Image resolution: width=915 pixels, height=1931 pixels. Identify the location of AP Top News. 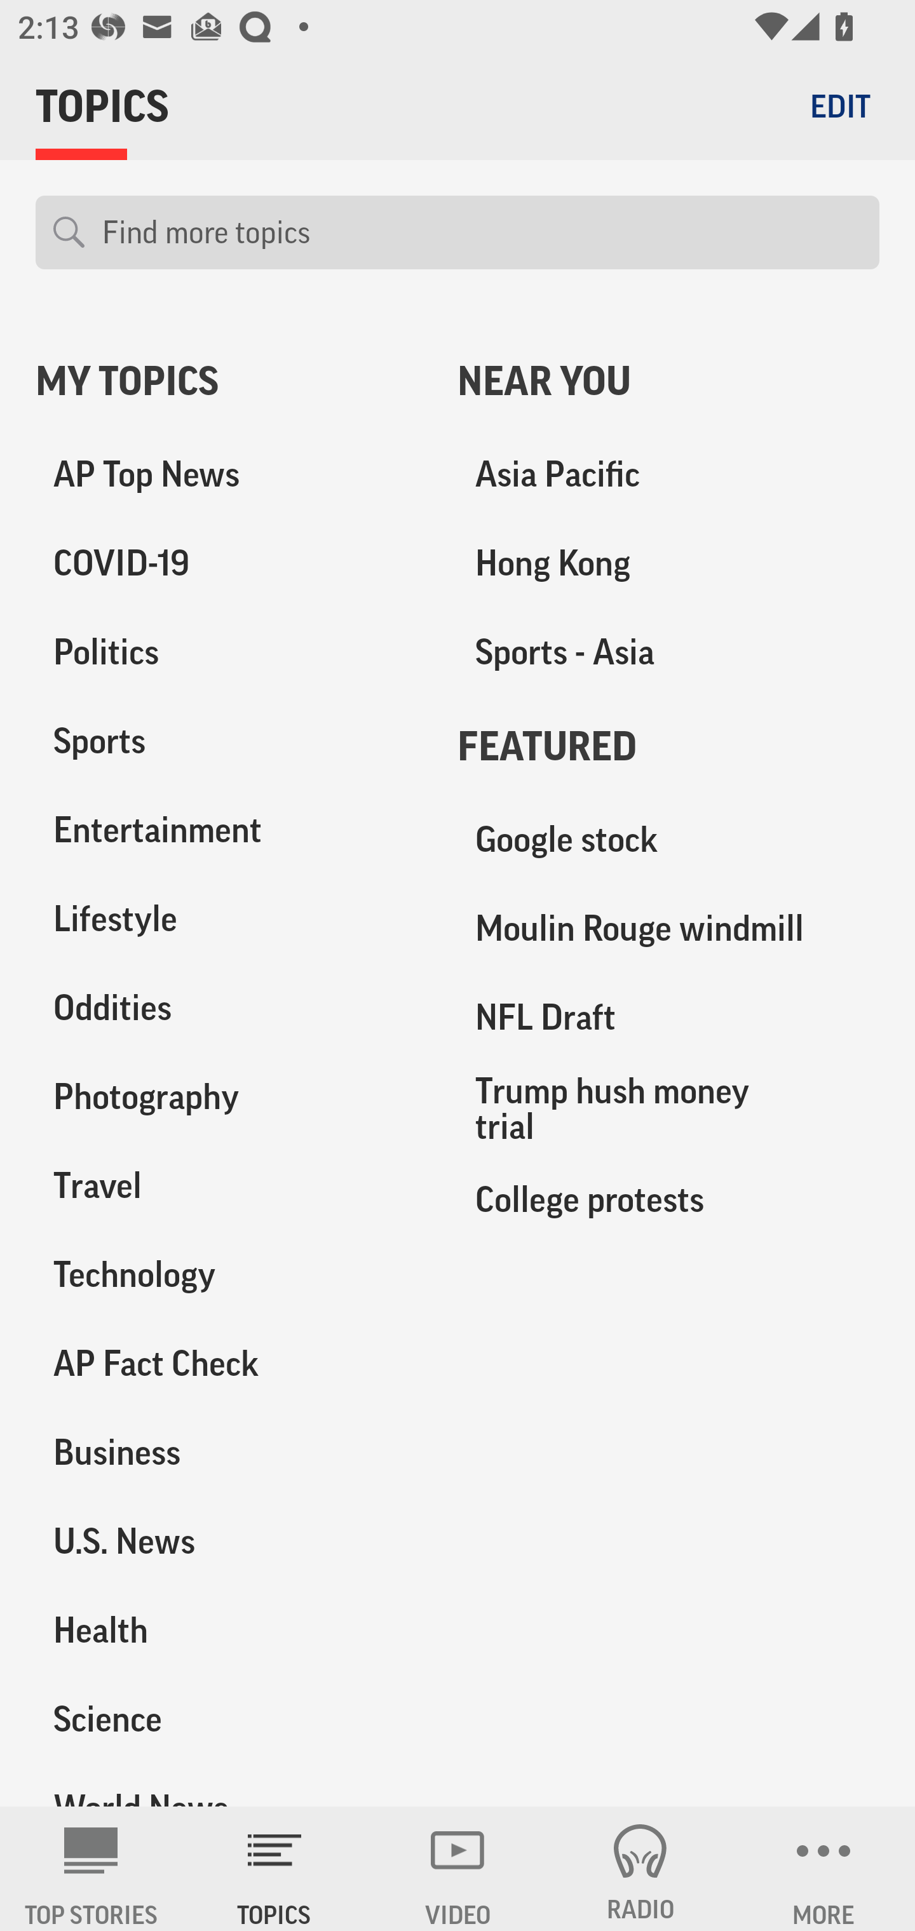
(229, 474).